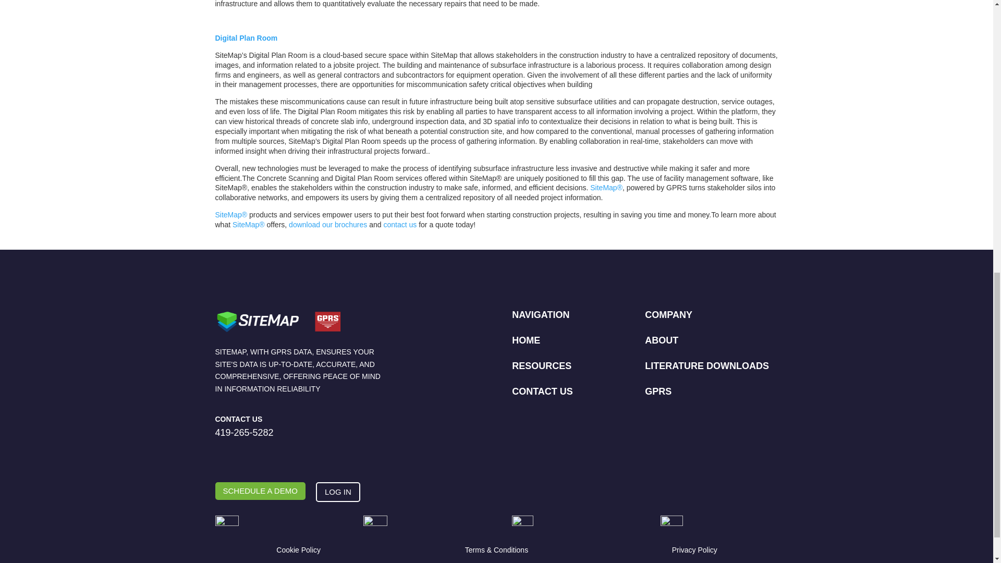  I want to click on RESOURCES, so click(541, 366).